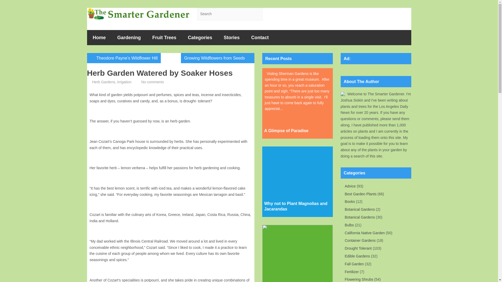 The width and height of the screenshot is (502, 282). Describe the element at coordinates (269, 14) in the screenshot. I see `Search` at that location.